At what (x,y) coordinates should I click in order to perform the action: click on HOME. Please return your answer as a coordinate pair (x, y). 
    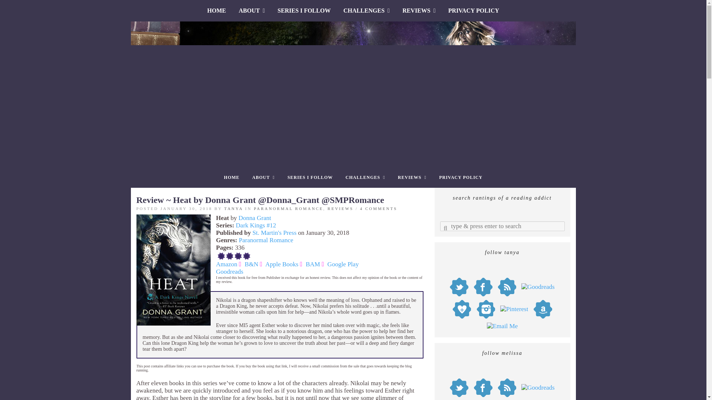
    Looking at the image, I should click on (231, 177).